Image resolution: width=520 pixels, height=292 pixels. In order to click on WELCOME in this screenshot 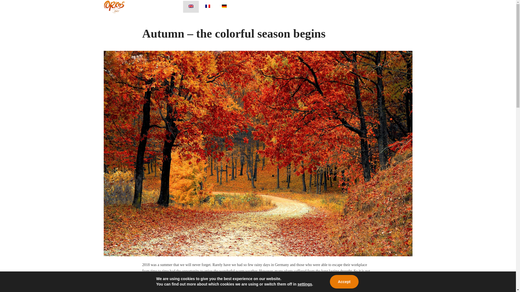, I will do `click(247, 7)`.